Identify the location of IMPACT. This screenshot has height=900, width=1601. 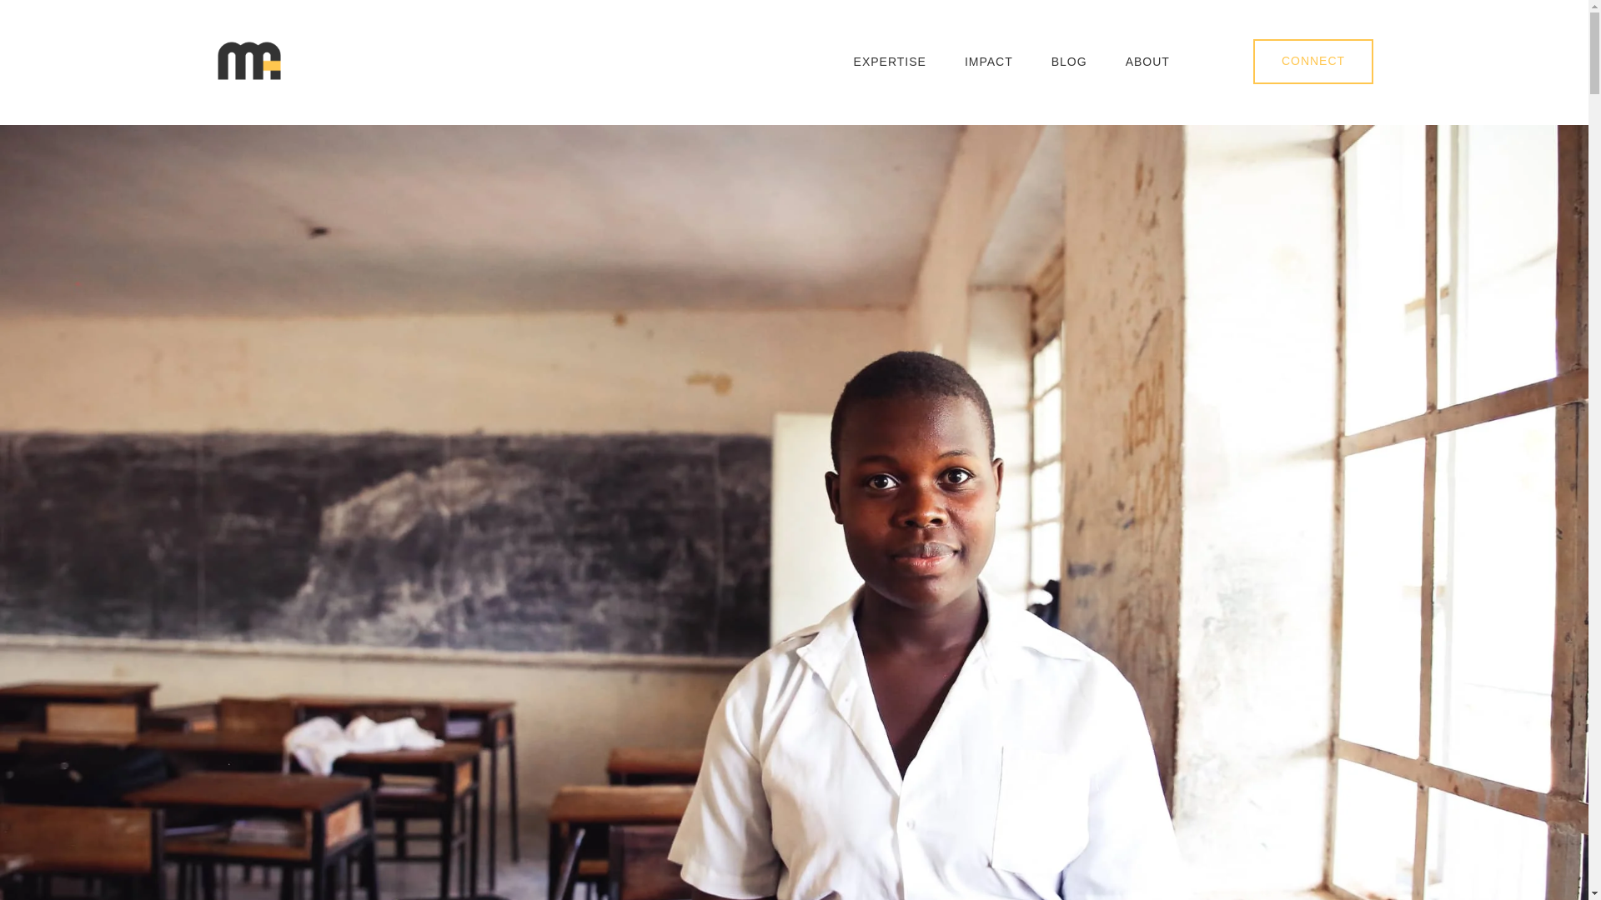
(989, 64).